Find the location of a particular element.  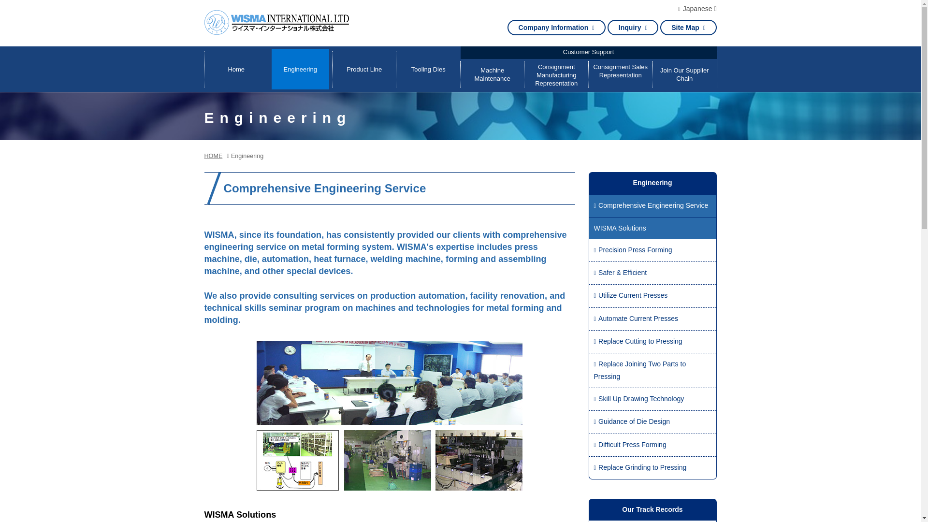

Join Our Supplier Chain is located at coordinates (684, 75).